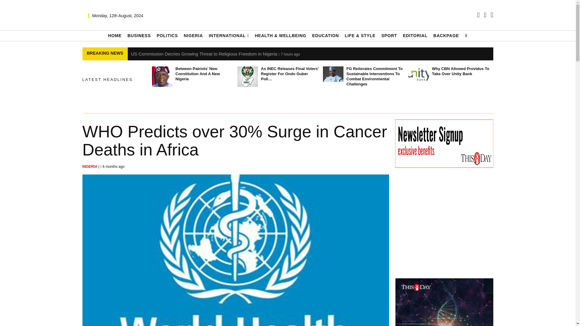 The width and height of the screenshot is (580, 326). What do you see at coordinates (139, 36) in the screenshot?
I see `BUSINESS` at bounding box center [139, 36].